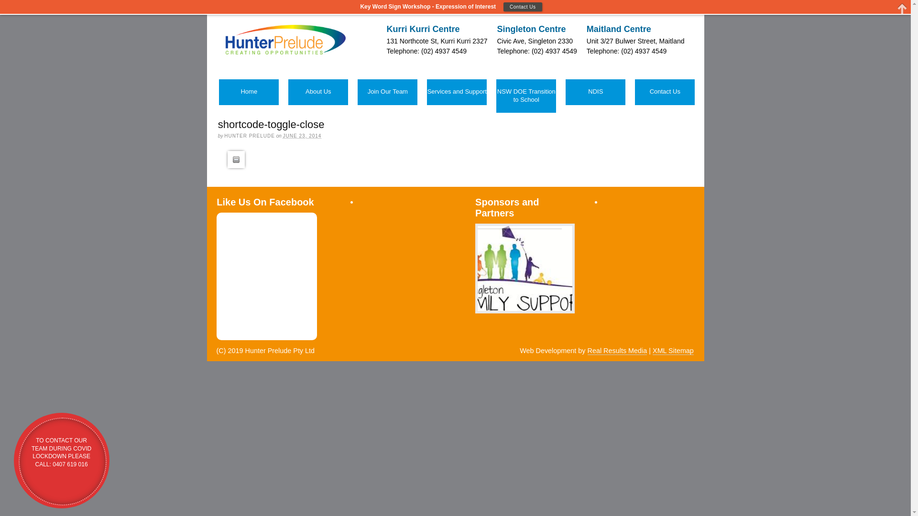 The height and width of the screenshot is (516, 918). I want to click on NSW DOE Transition to School, so click(526, 96).